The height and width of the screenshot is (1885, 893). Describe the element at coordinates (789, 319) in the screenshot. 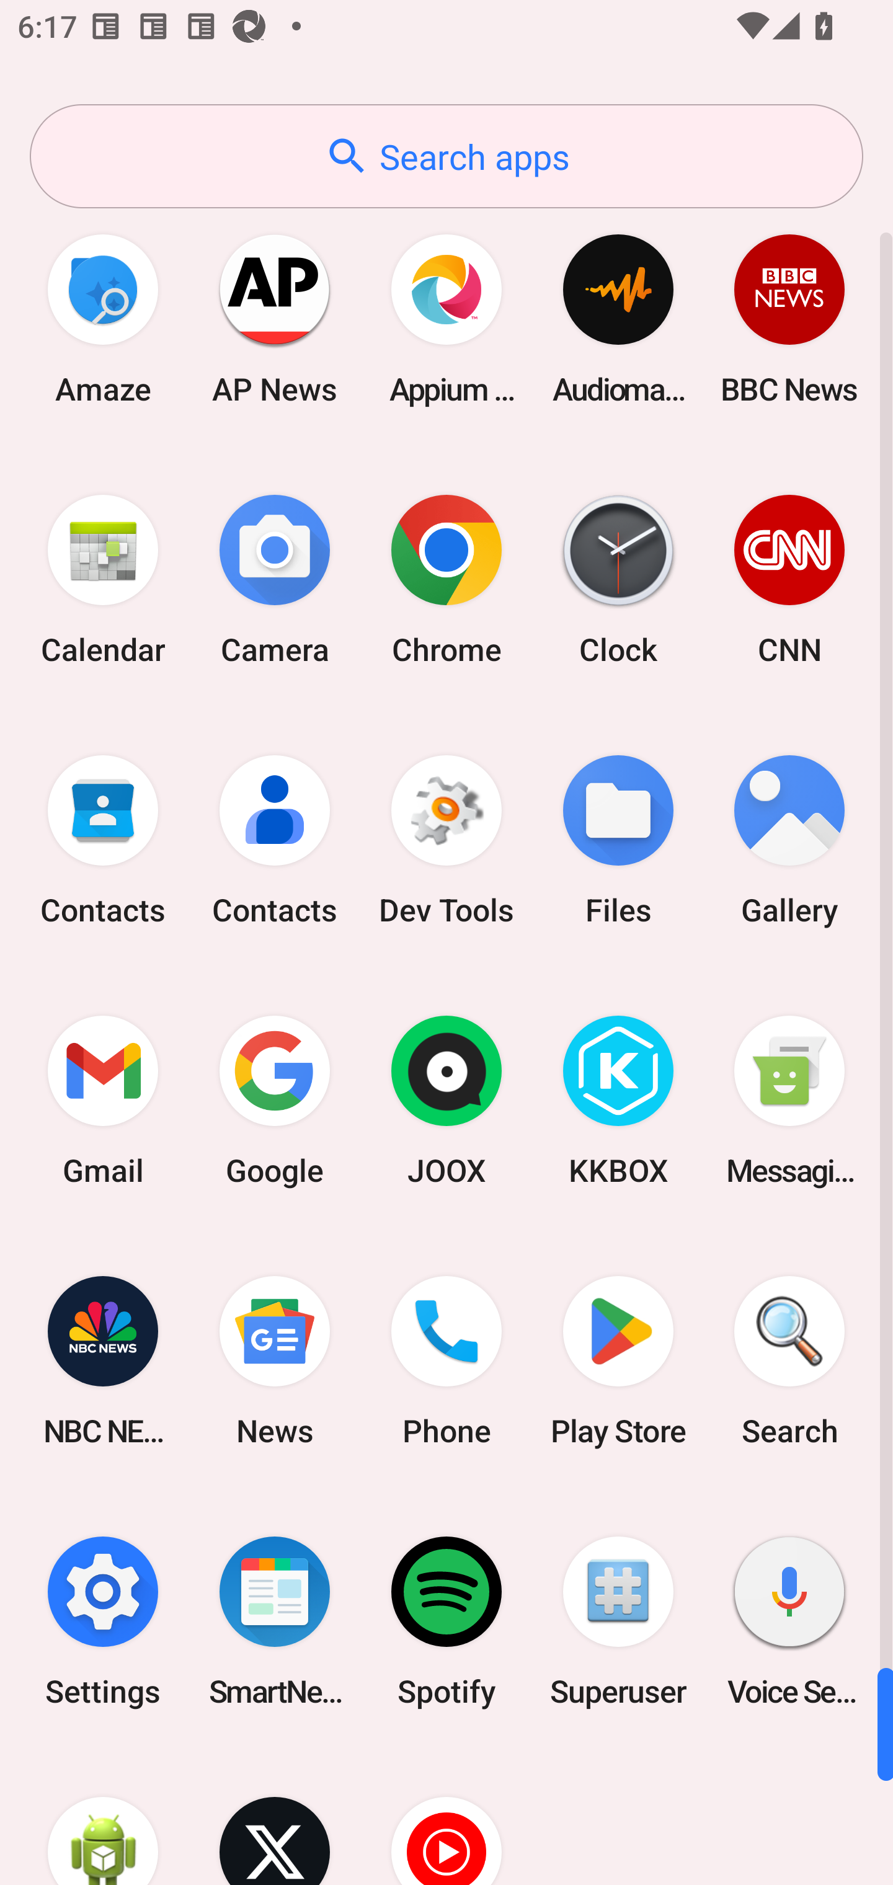

I see `BBC News` at that location.